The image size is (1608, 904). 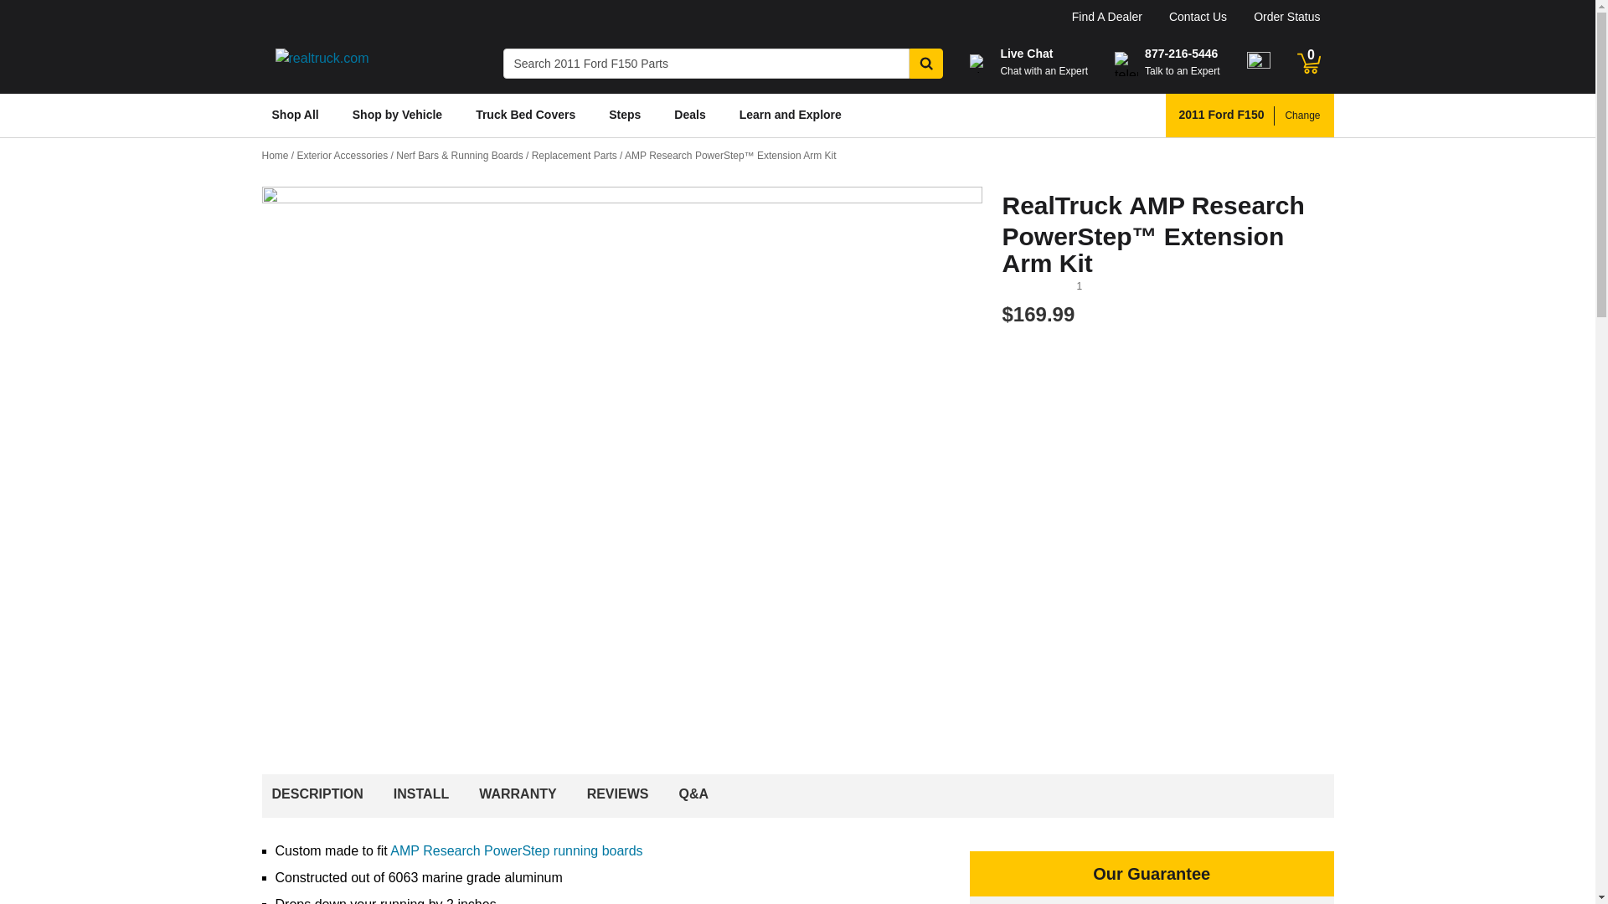 I want to click on AMP Research PowerStep running boards, so click(x=516, y=850).